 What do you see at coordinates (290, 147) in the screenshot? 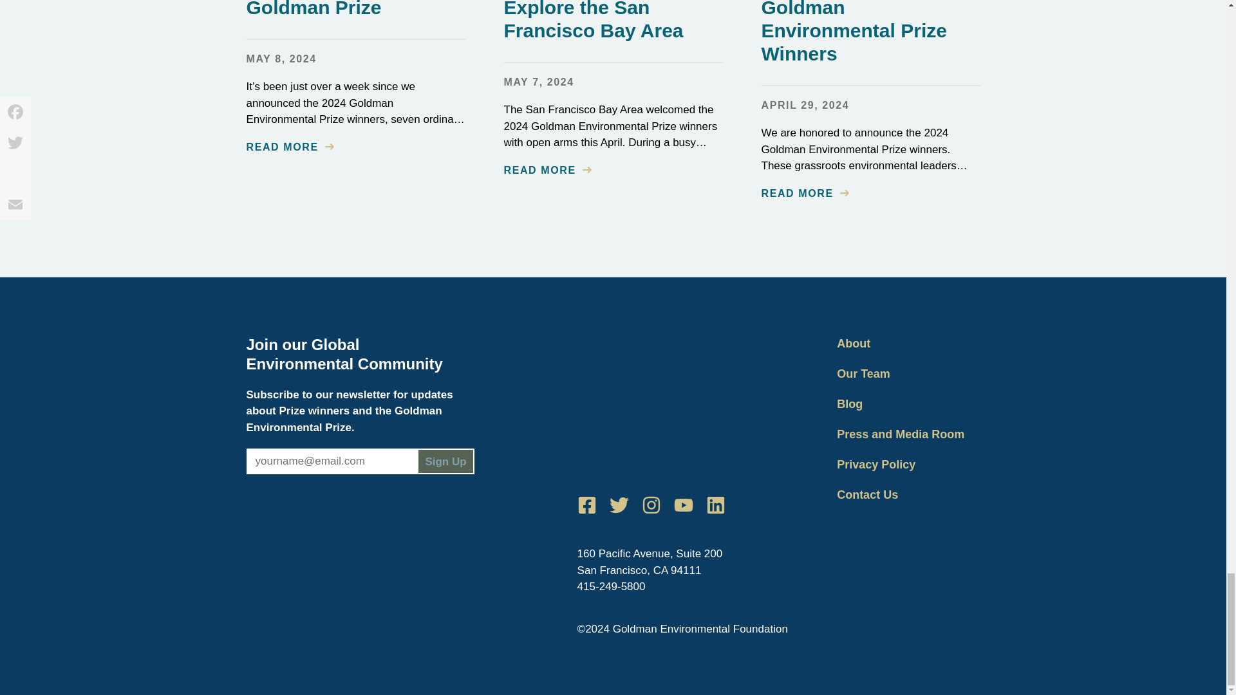
I see `READ MORE` at bounding box center [290, 147].